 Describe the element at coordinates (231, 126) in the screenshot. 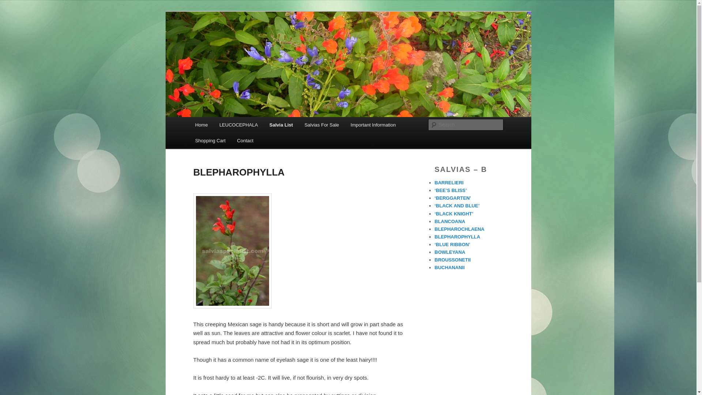

I see `Skip to secondary content` at that location.